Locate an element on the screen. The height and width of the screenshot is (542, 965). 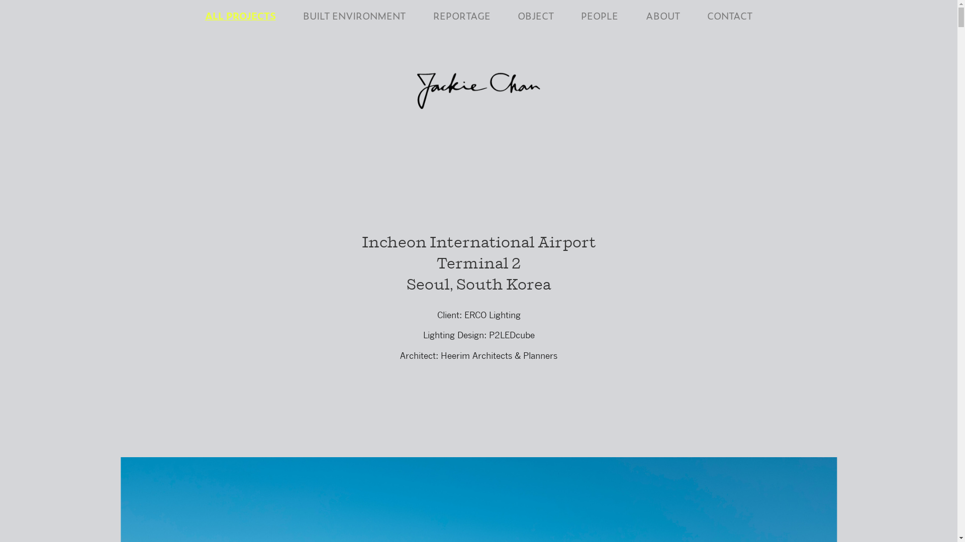
CONTACT is located at coordinates (730, 15).